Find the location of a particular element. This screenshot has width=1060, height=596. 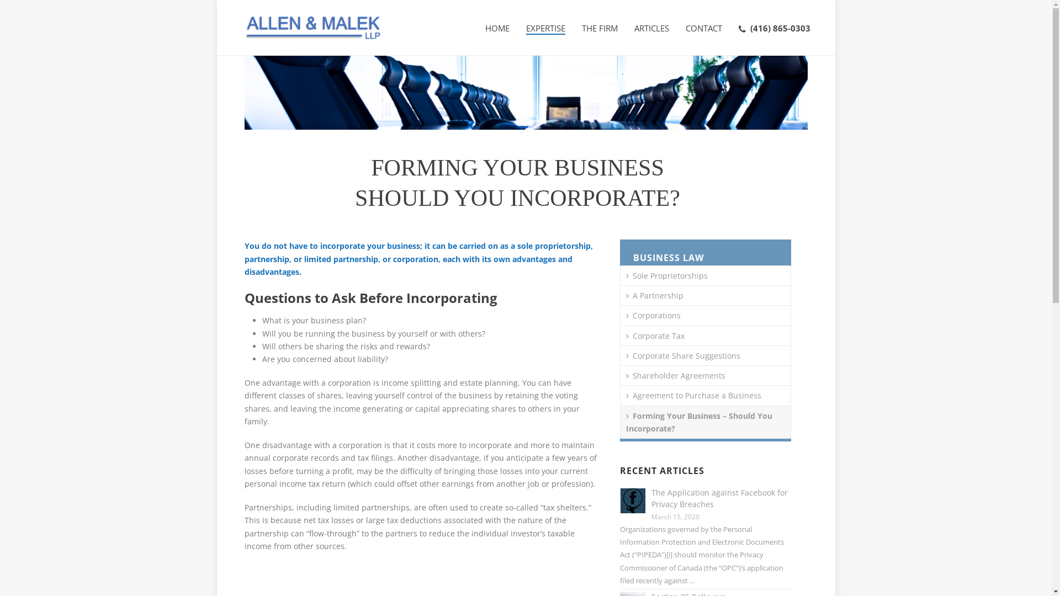

(416) 865-0303 is located at coordinates (775, 28).